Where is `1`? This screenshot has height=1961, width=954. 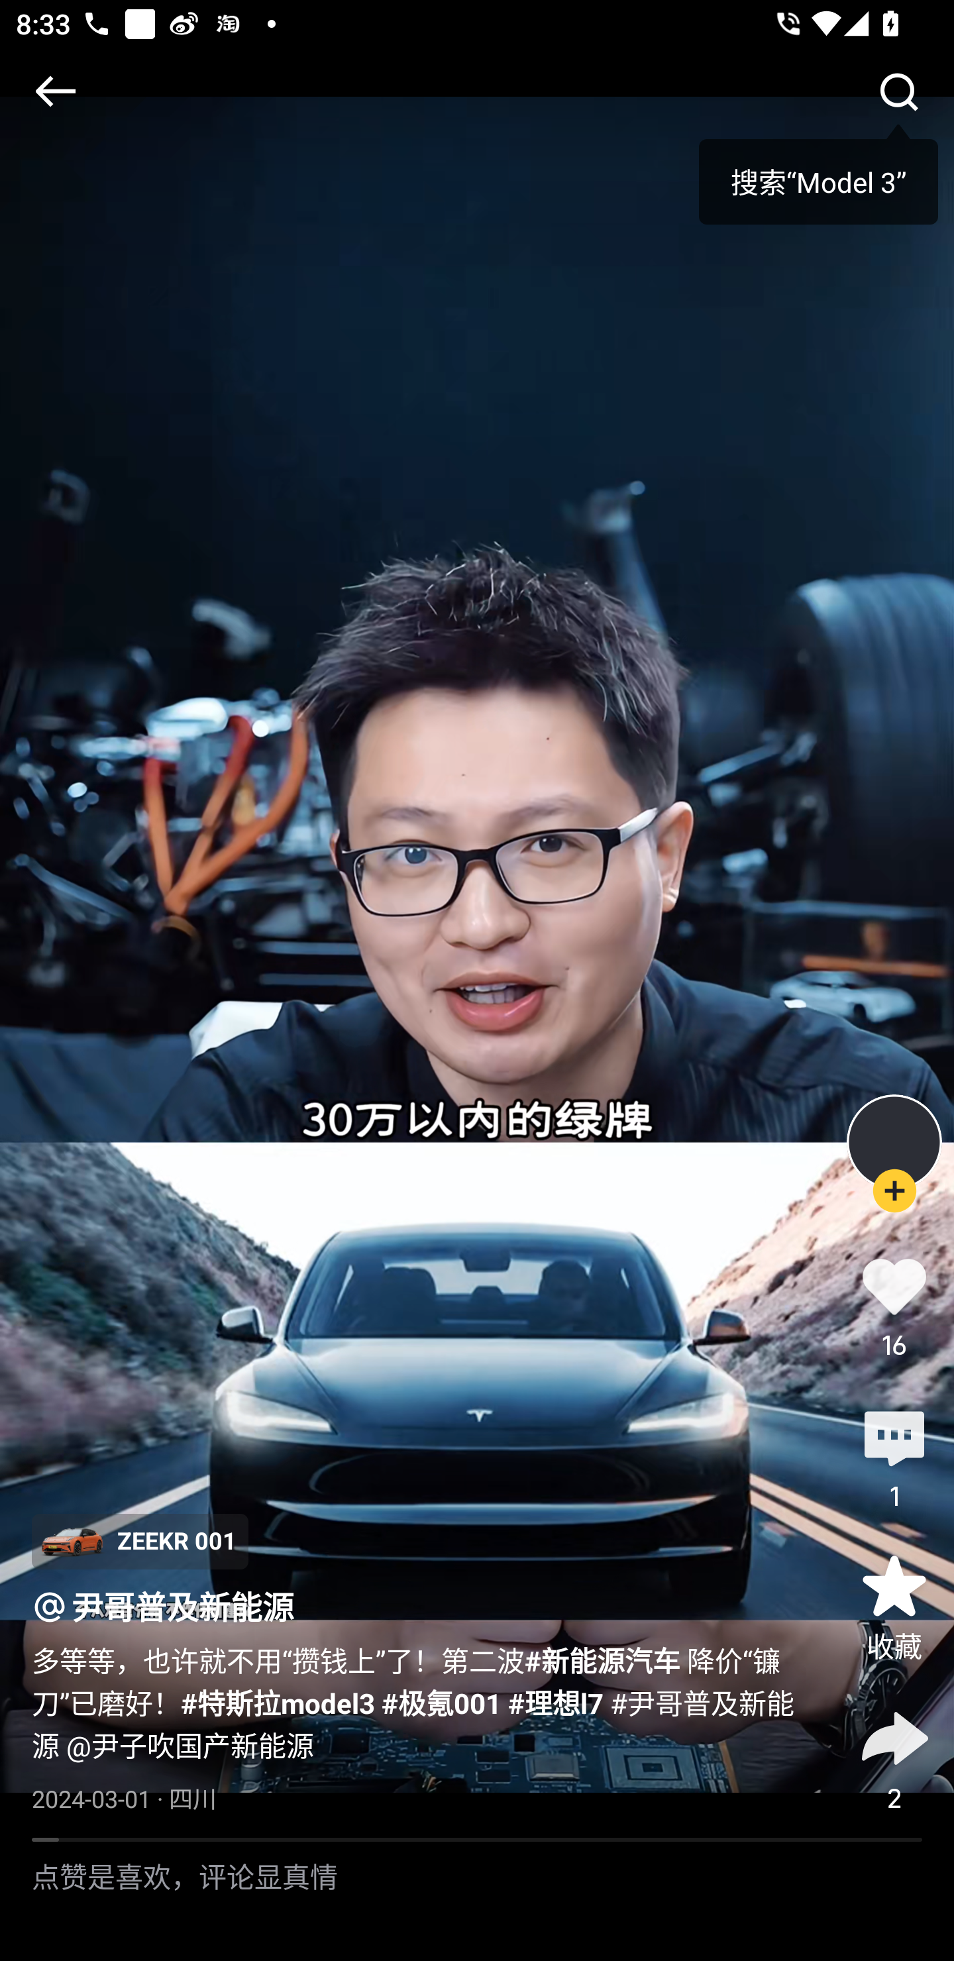
1 is located at coordinates (894, 1456).